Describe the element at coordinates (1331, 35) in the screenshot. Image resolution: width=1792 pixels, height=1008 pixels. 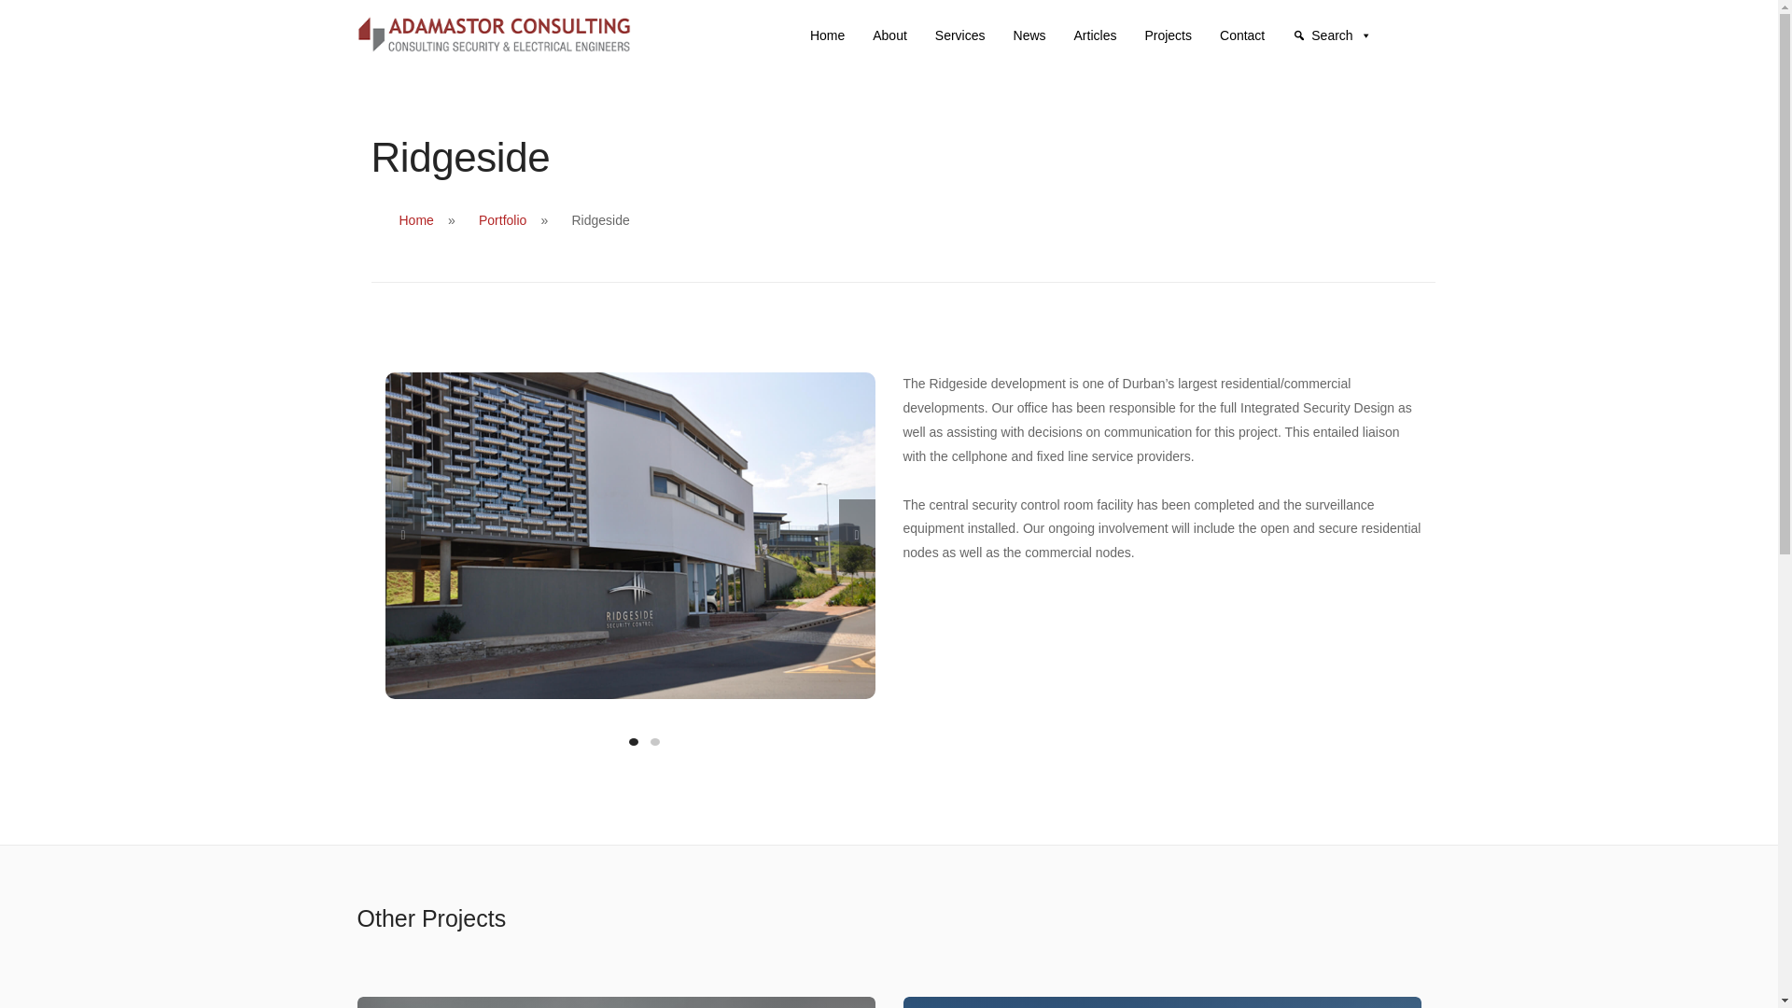
I see `Search` at that location.